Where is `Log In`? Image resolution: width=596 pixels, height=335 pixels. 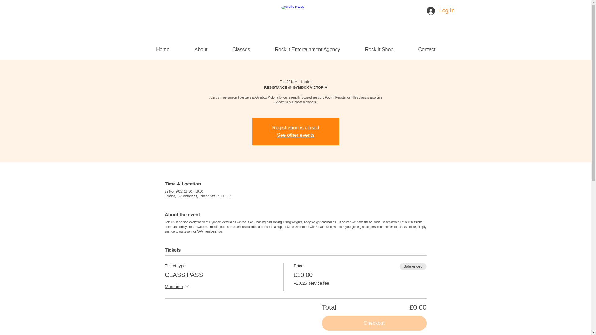 Log In is located at coordinates (435, 11).